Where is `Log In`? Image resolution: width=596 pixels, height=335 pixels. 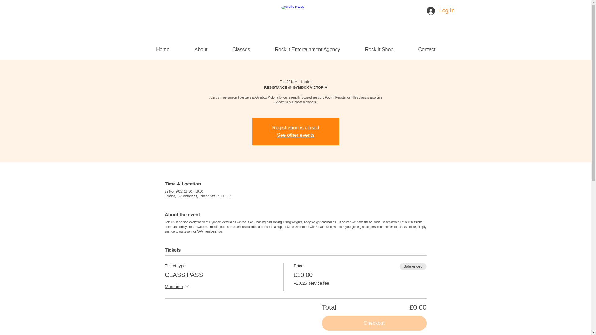 Log In is located at coordinates (435, 11).